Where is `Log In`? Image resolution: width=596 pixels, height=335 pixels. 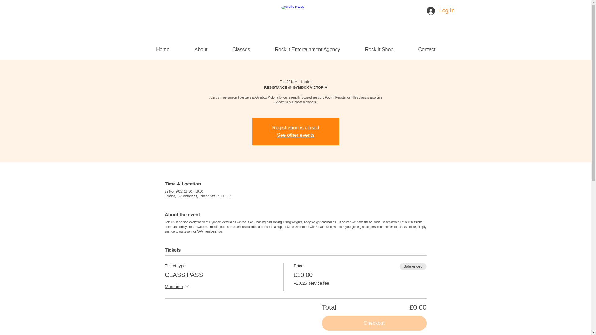 Log In is located at coordinates (435, 11).